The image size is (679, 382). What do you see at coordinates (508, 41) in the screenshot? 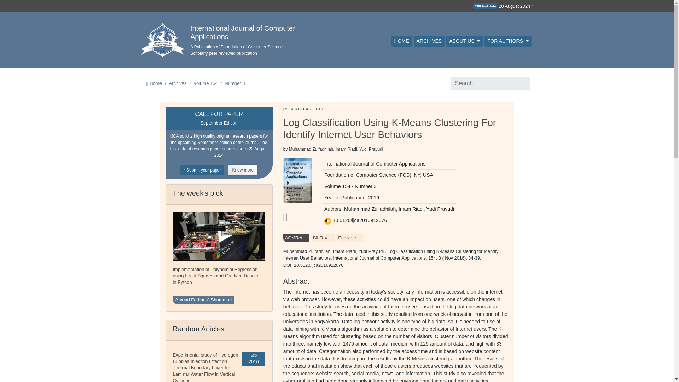
I see `FOR AUTHORS` at bounding box center [508, 41].